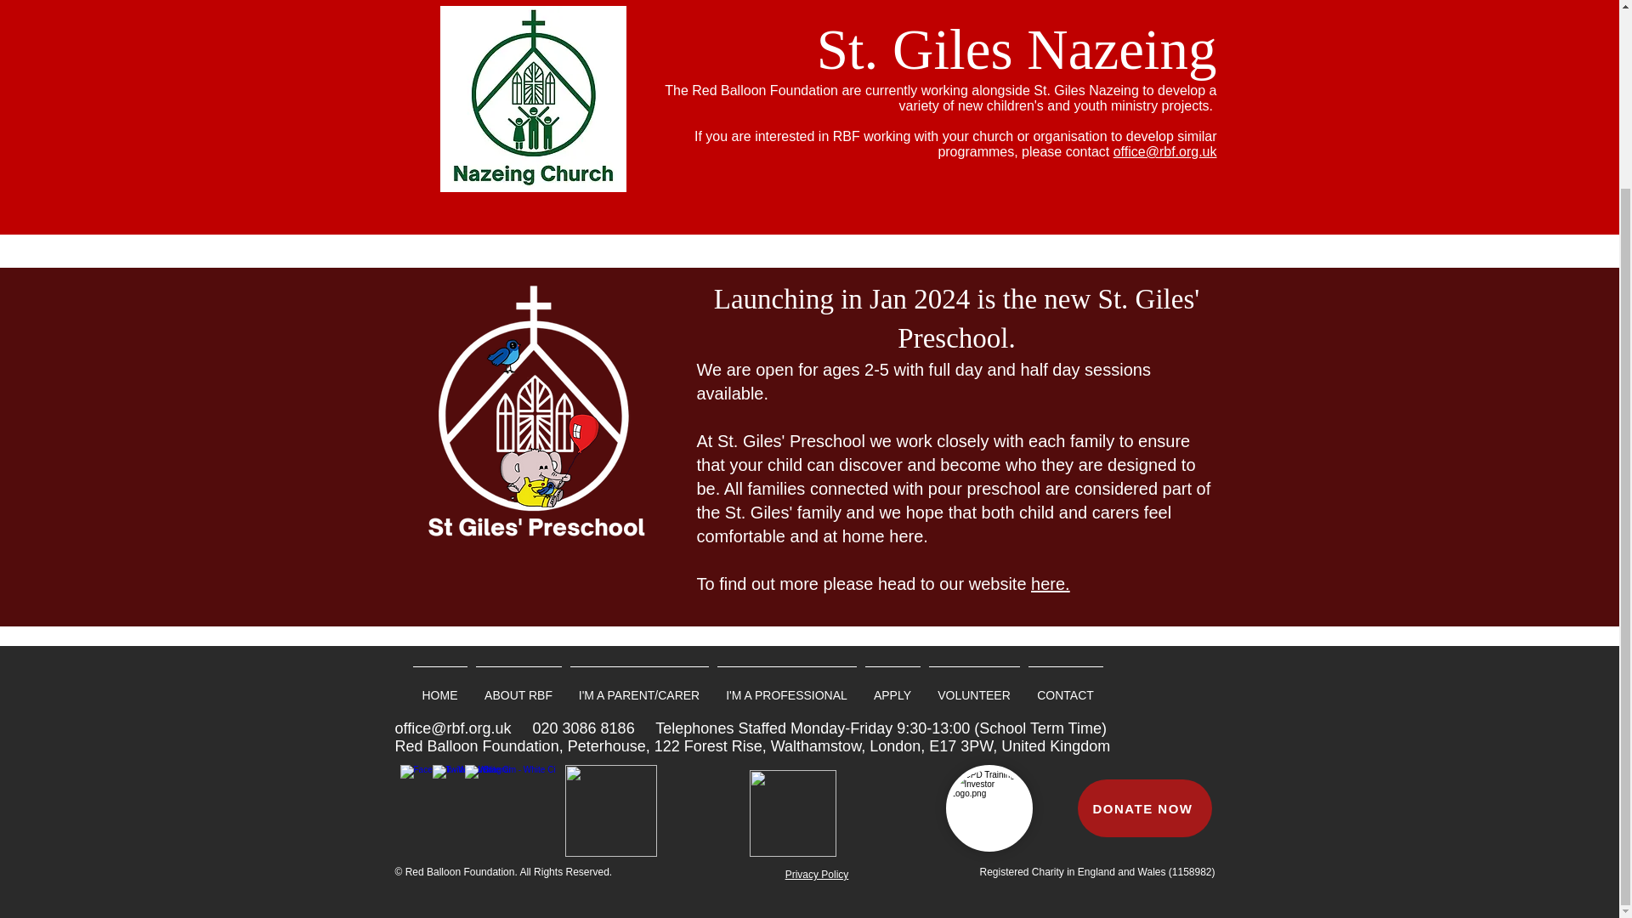 The height and width of the screenshot is (918, 1632). What do you see at coordinates (518, 687) in the screenshot?
I see `ABOUT RBF` at bounding box center [518, 687].